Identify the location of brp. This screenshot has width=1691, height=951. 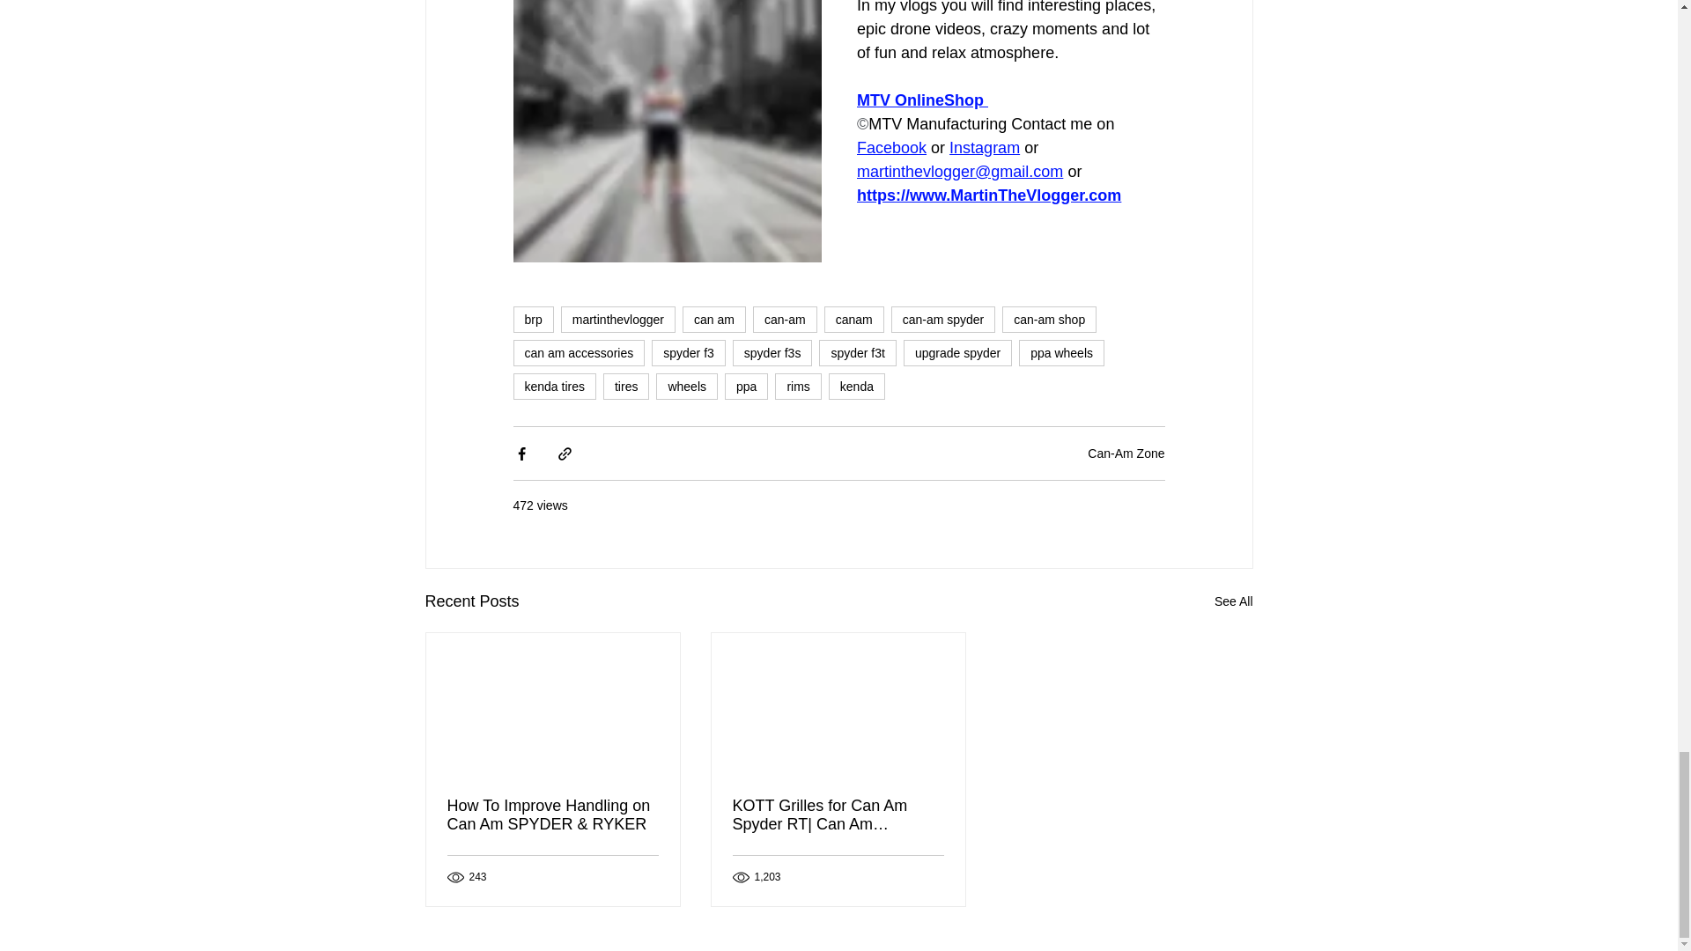
(532, 319).